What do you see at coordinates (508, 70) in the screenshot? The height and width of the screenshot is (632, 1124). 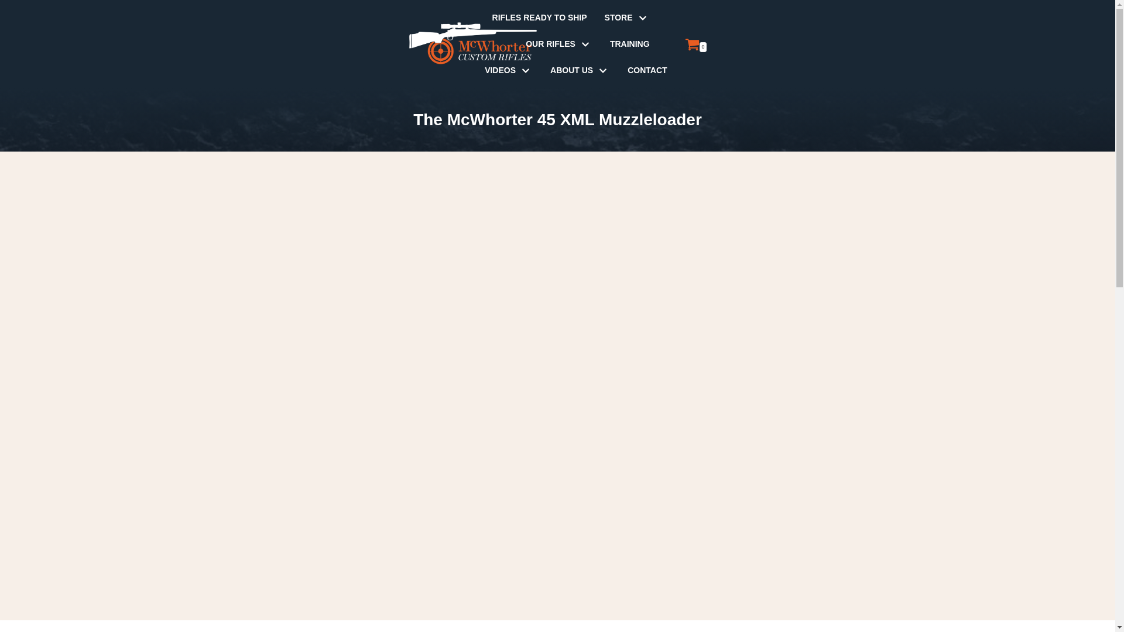 I see `VIDEOS` at bounding box center [508, 70].